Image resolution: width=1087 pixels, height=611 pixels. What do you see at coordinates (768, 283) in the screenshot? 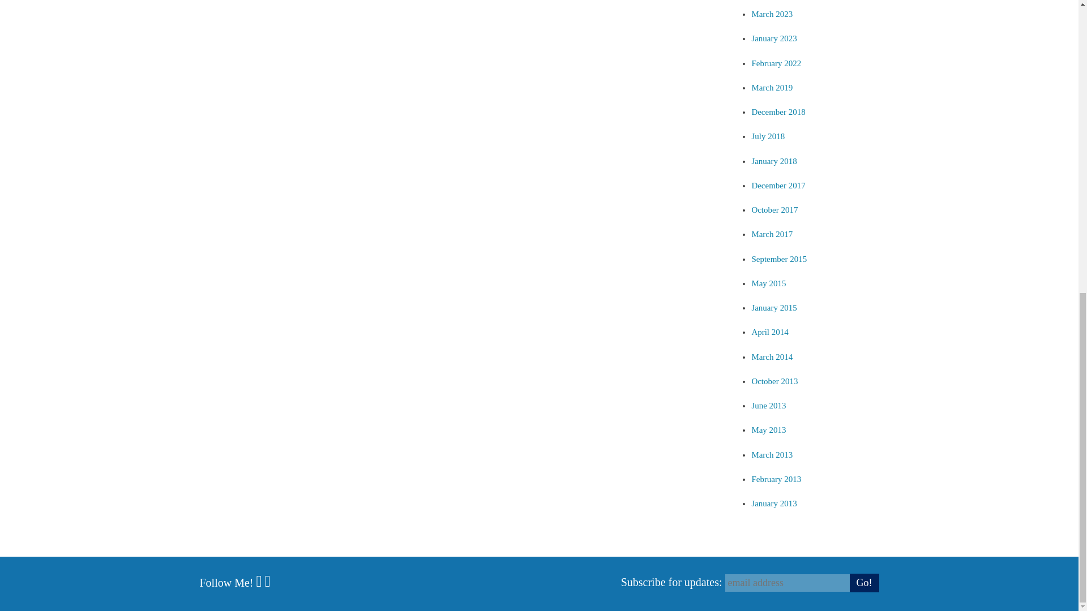
I see `May 2015` at bounding box center [768, 283].